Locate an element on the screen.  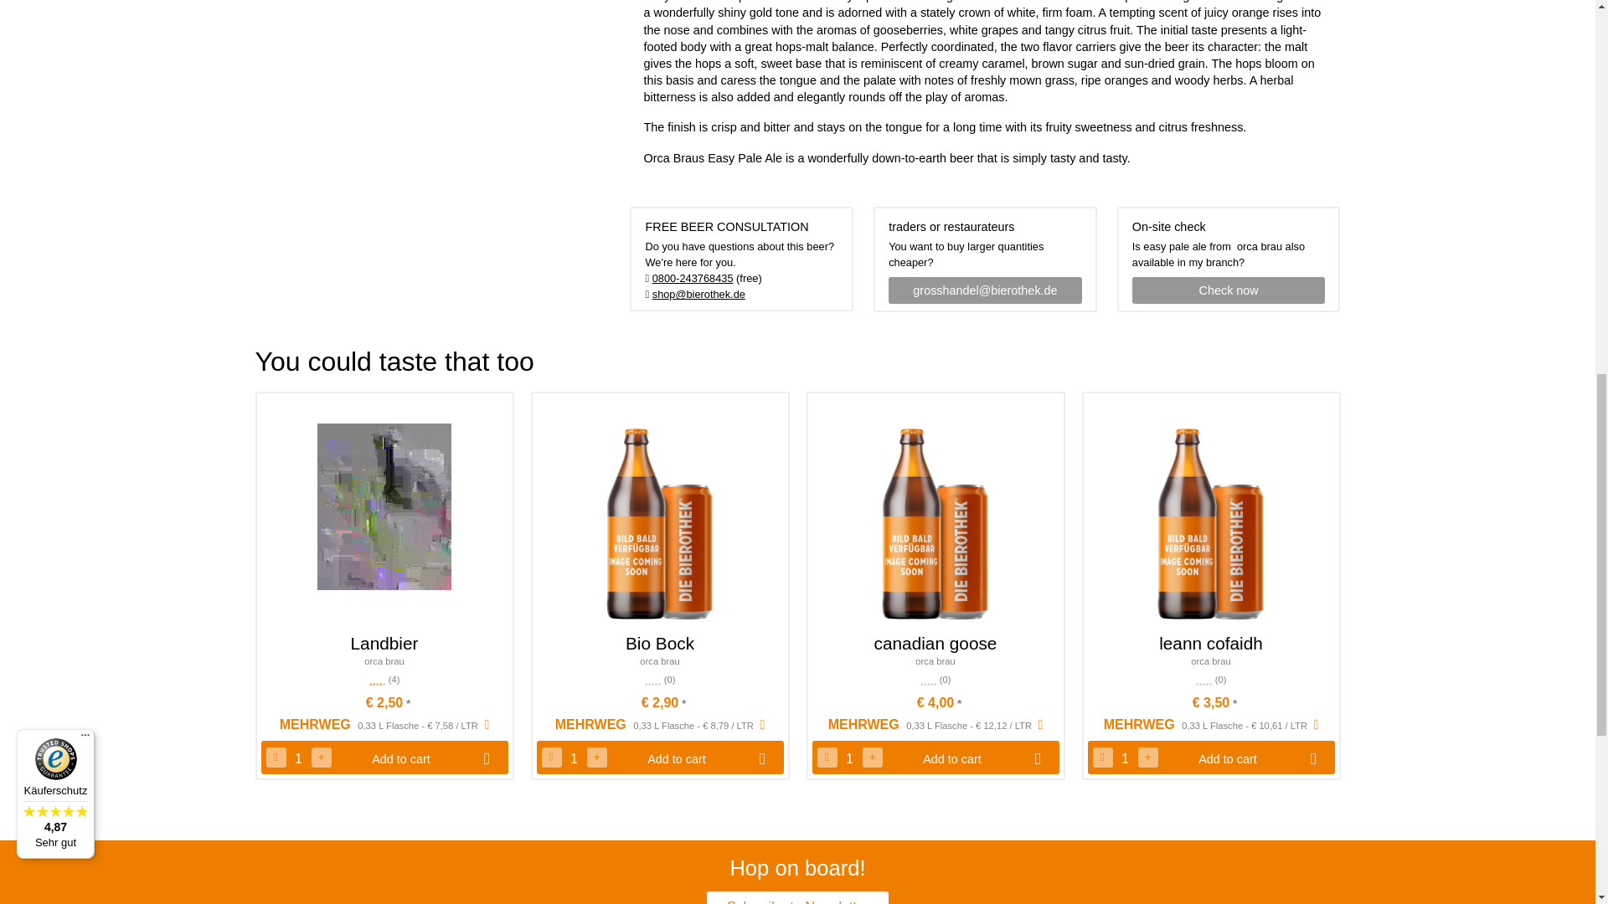
1 is located at coordinates (1124, 759).